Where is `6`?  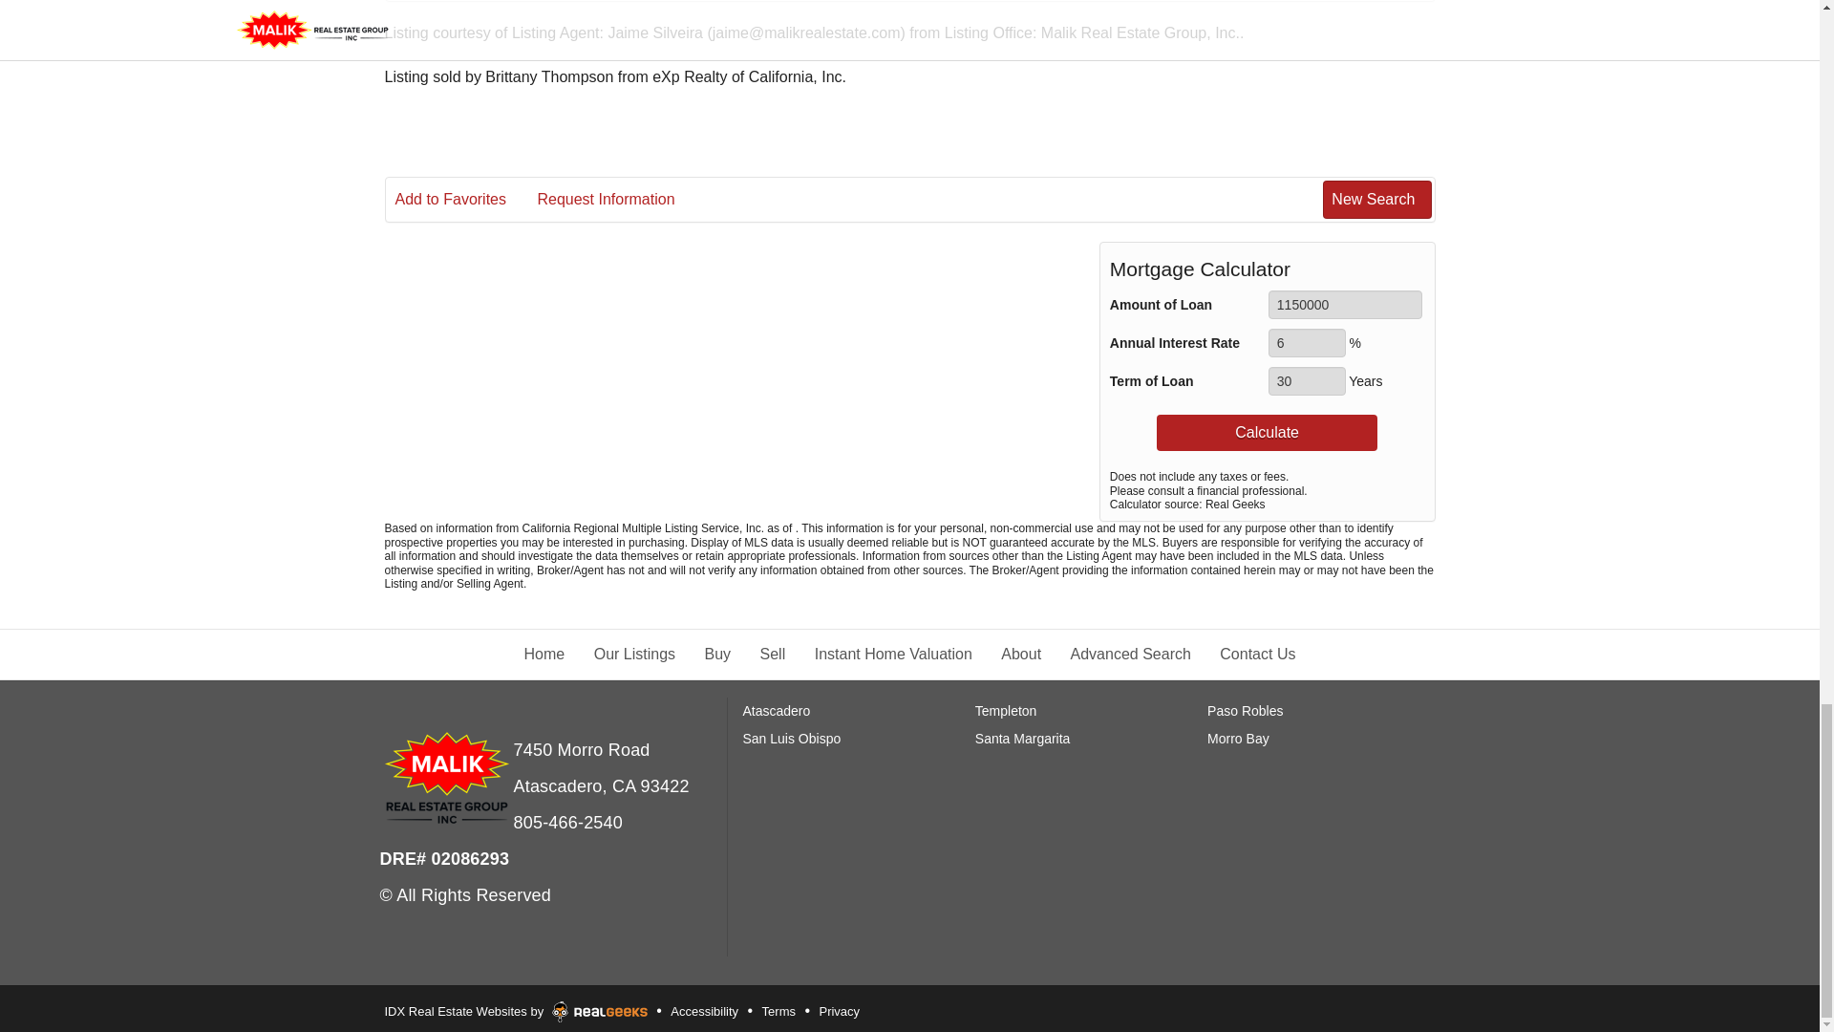 6 is located at coordinates (1307, 342).